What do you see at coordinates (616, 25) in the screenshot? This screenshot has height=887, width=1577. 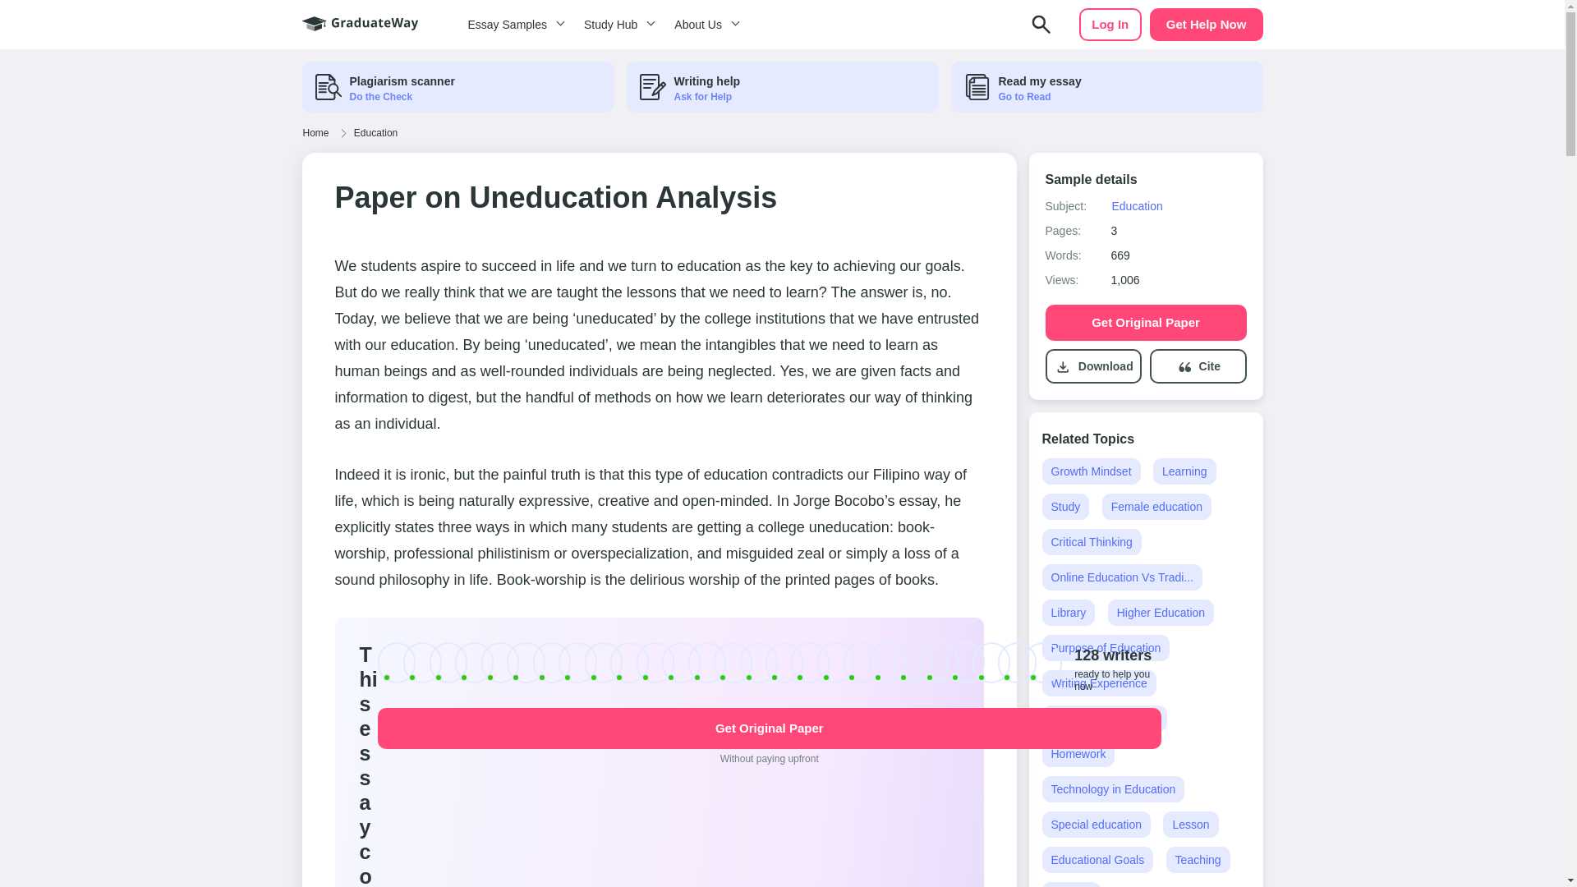 I see `Study Hub` at bounding box center [616, 25].